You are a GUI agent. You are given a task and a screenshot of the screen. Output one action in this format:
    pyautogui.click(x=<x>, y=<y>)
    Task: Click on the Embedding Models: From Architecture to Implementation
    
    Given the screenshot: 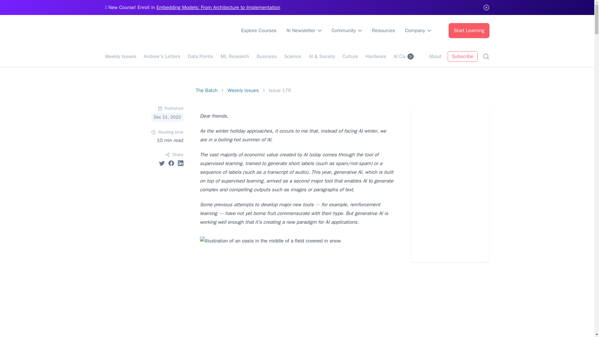 What is the action you would take?
    pyautogui.click(x=218, y=7)
    